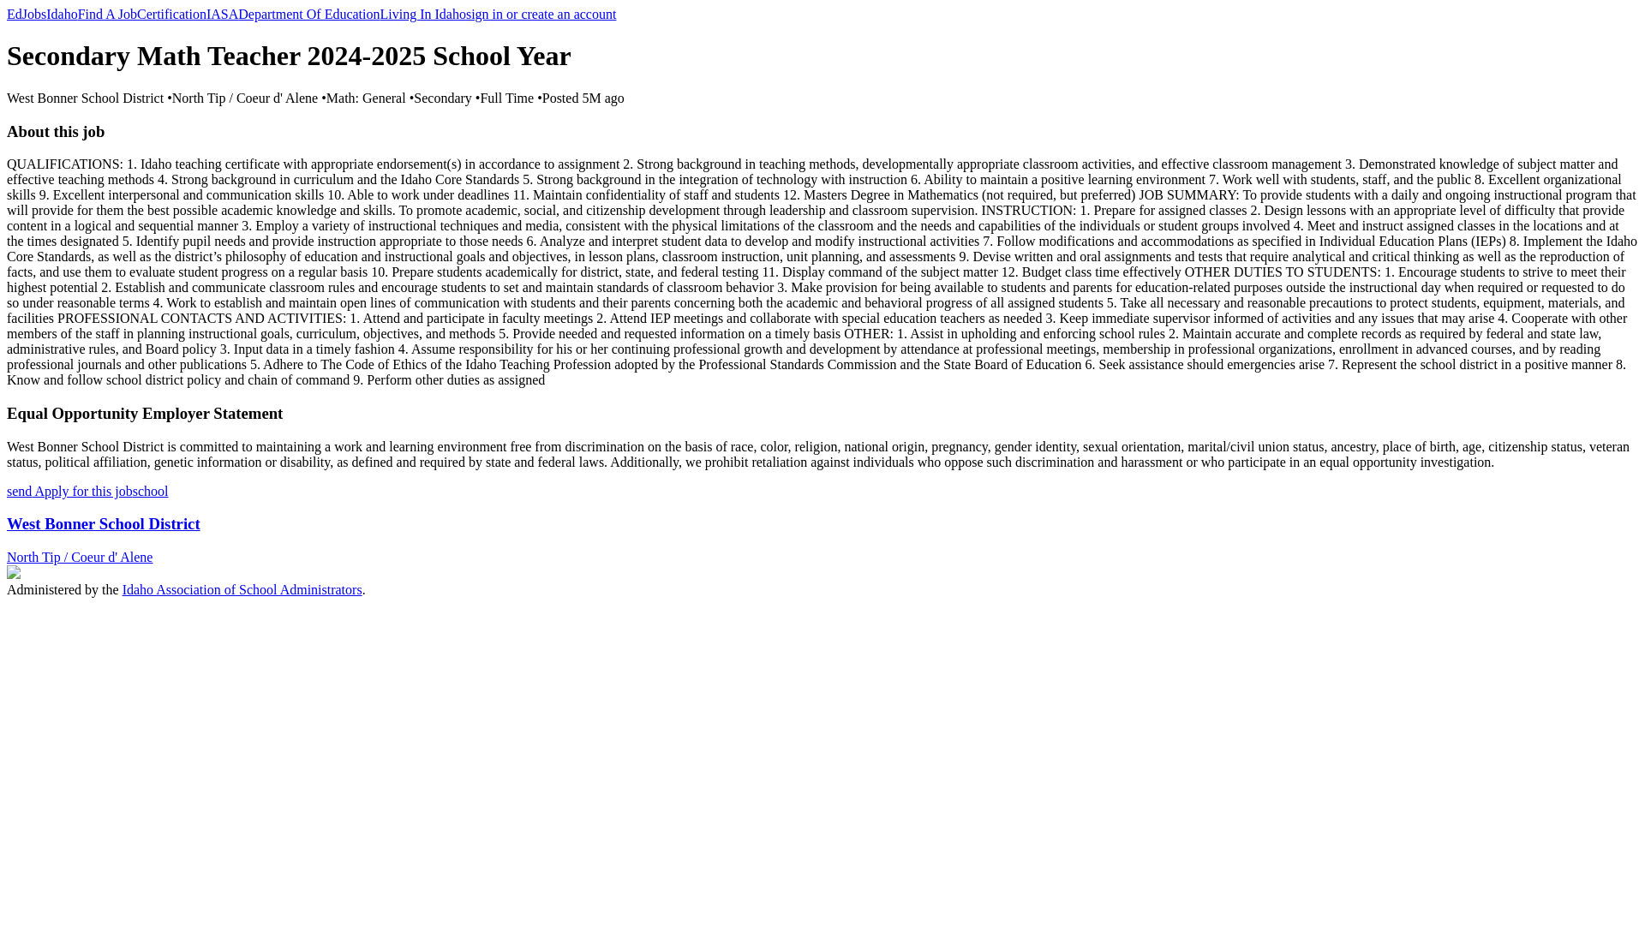 This screenshot has height=925, width=1645. I want to click on send Apply for this job, so click(69, 491).